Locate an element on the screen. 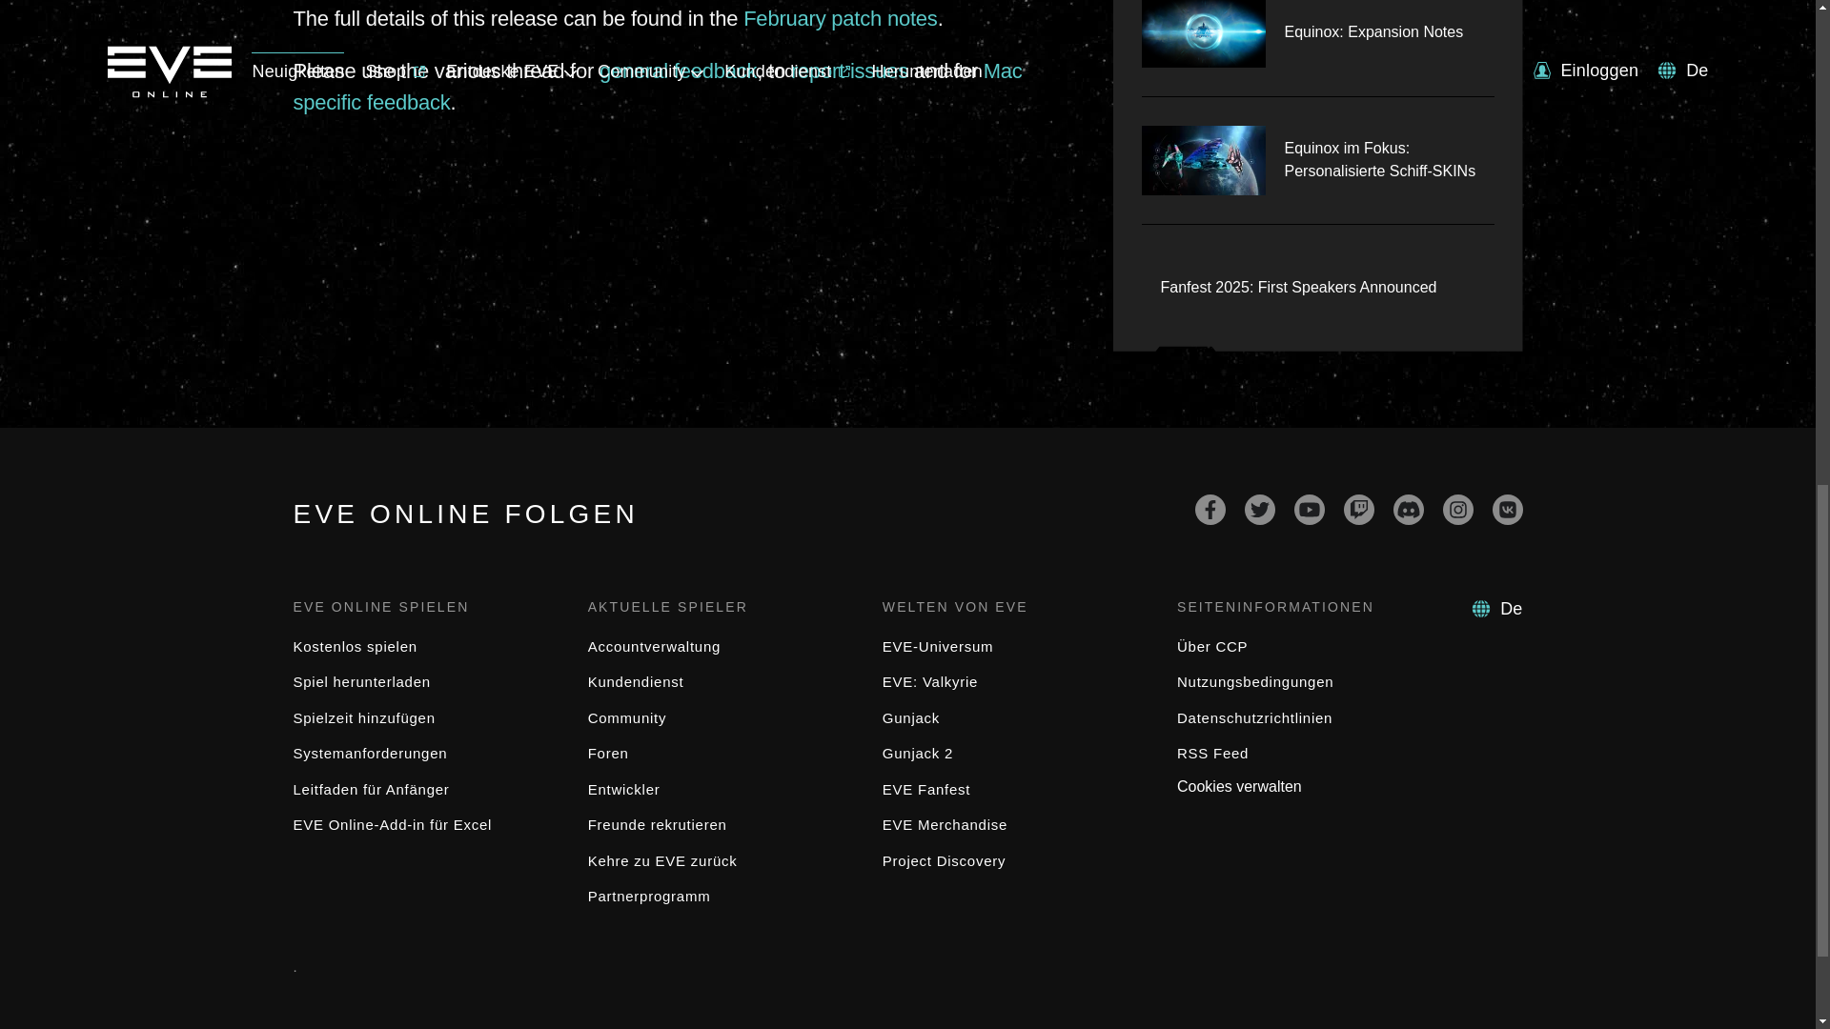 This screenshot has height=1029, width=1830. Twitter is located at coordinates (1260, 509).